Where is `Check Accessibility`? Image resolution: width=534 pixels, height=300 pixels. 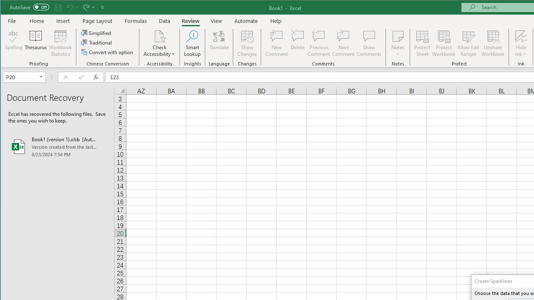 Check Accessibility is located at coordinates (159, 43).